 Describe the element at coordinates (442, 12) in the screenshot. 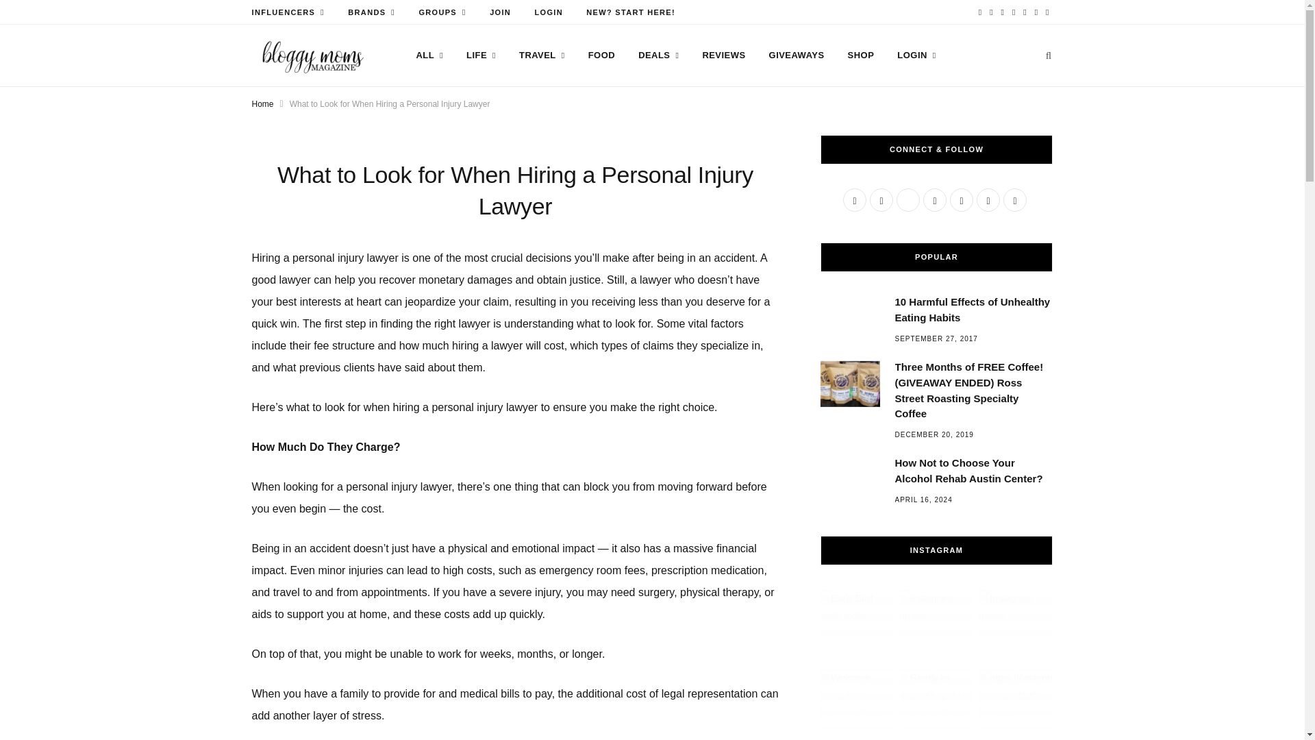

I see `GROUPS` at that location.